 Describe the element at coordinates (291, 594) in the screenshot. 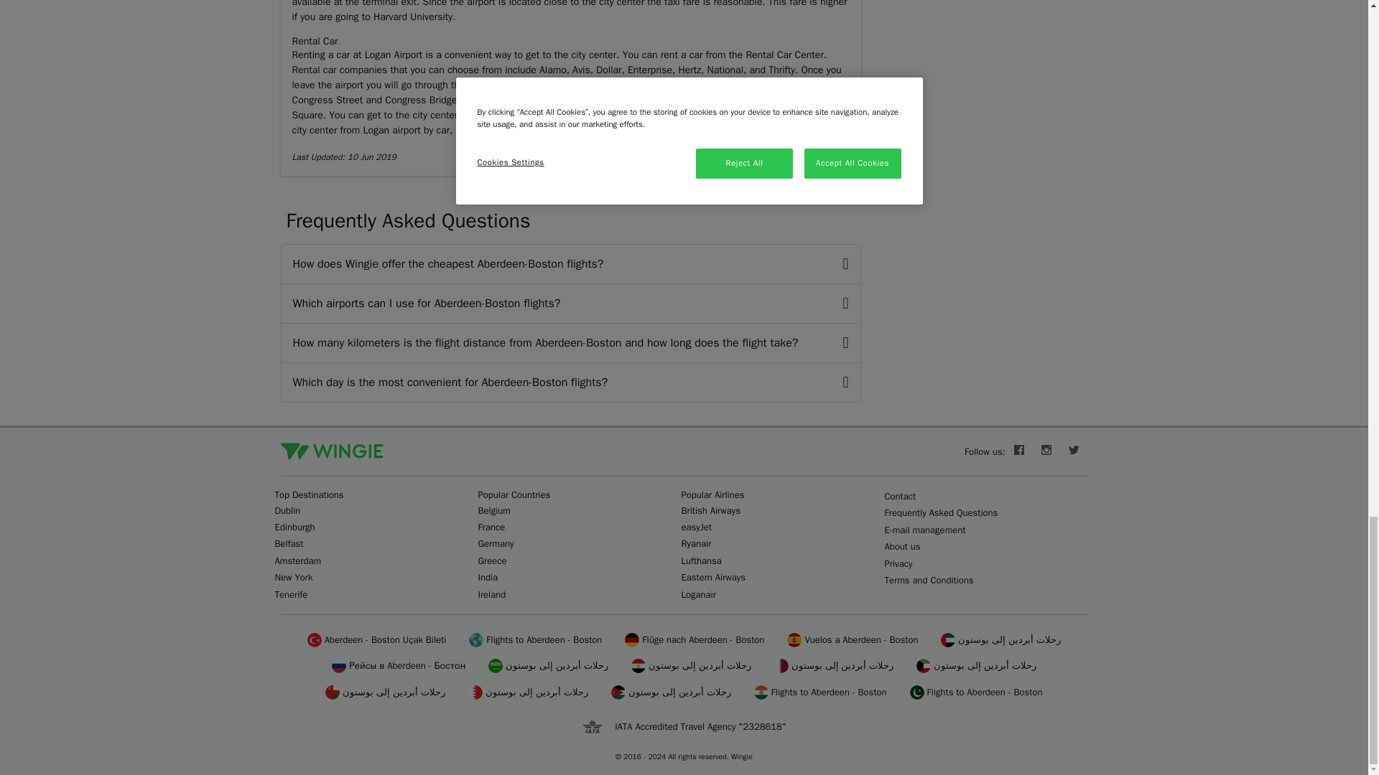

I see `Tenerife` at that location.